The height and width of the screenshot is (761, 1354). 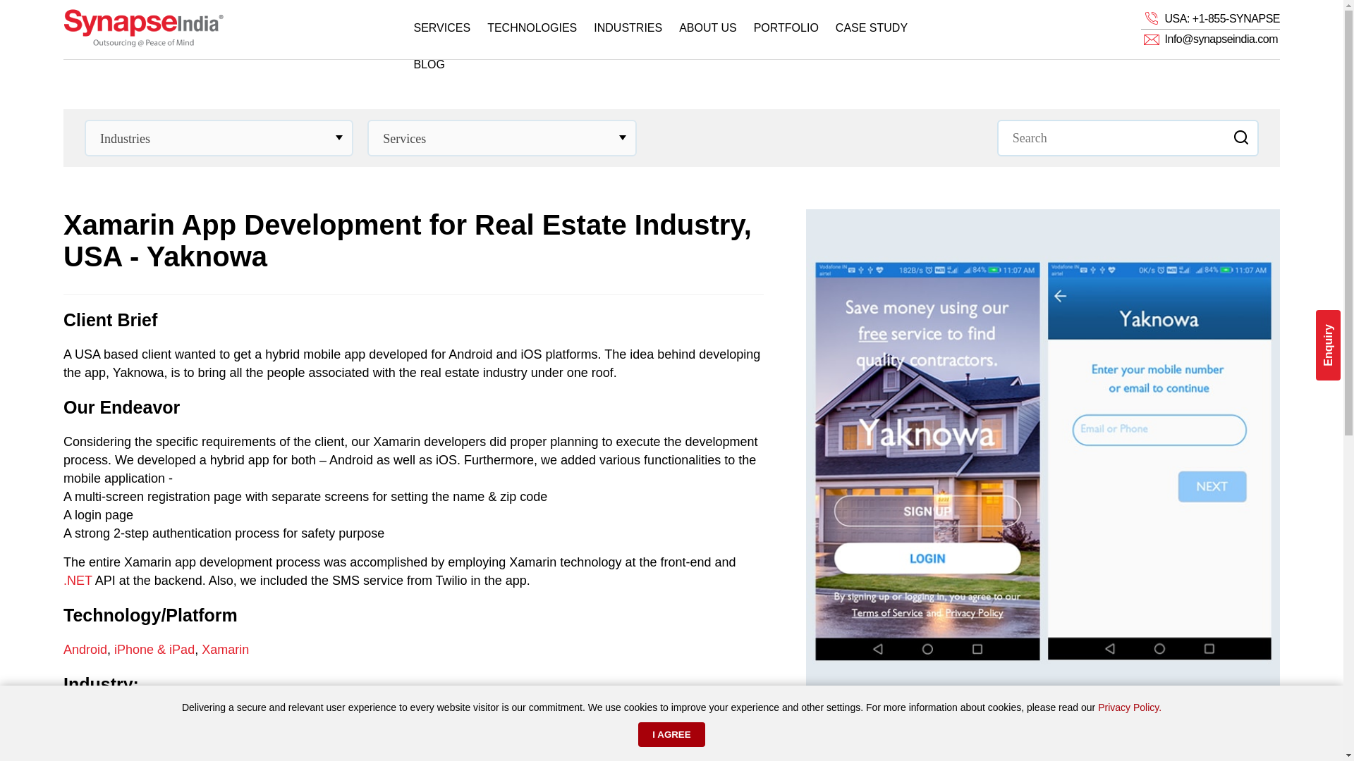 What do you see at coordinates (441, 28) in the screenshot?
I see `SERVICES` at bounding box center [441, 28].